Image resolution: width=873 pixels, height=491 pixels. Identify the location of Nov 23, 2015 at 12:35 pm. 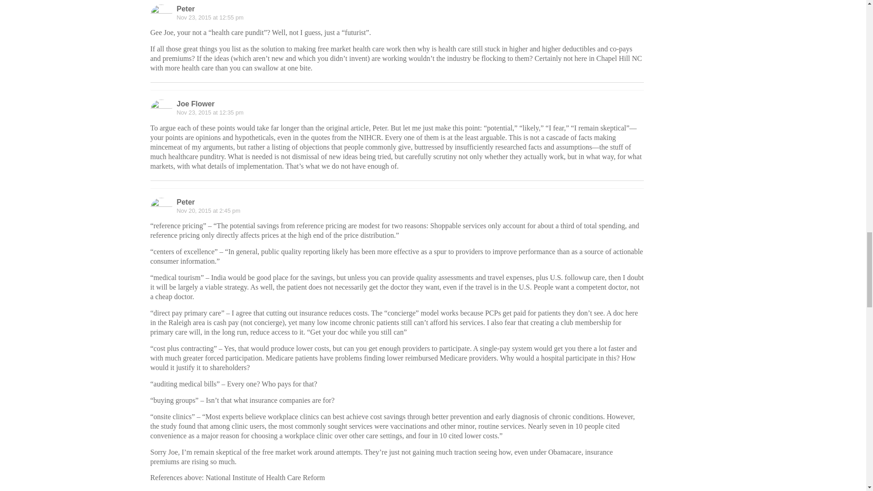
(210, 112).